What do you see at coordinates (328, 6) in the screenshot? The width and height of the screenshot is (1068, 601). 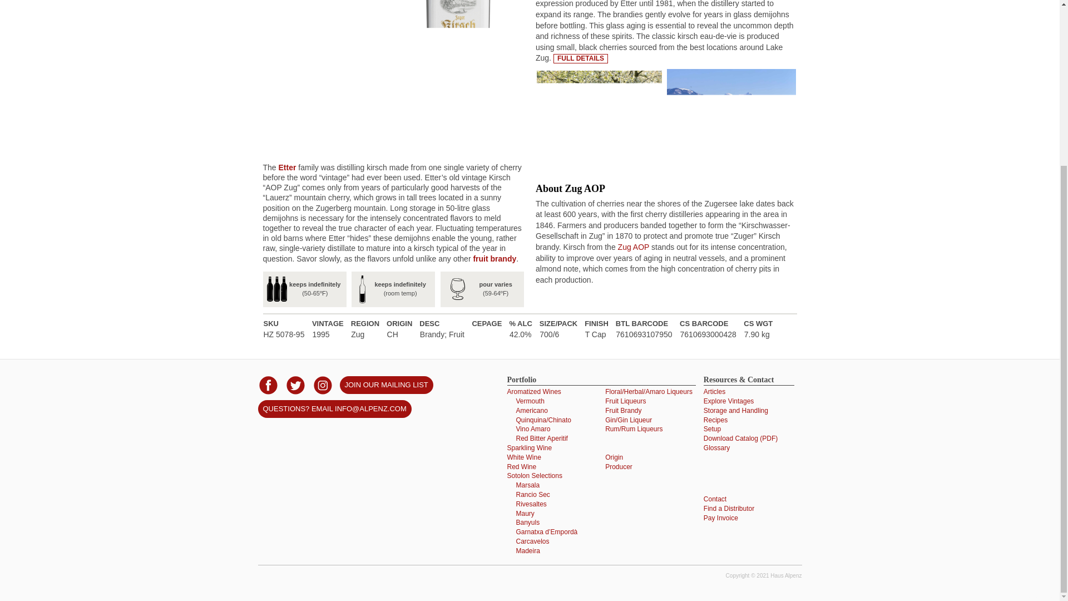 I see `Etter Kirsch Eau-de-Vie 1995 label` at bounding box center [328, 6].